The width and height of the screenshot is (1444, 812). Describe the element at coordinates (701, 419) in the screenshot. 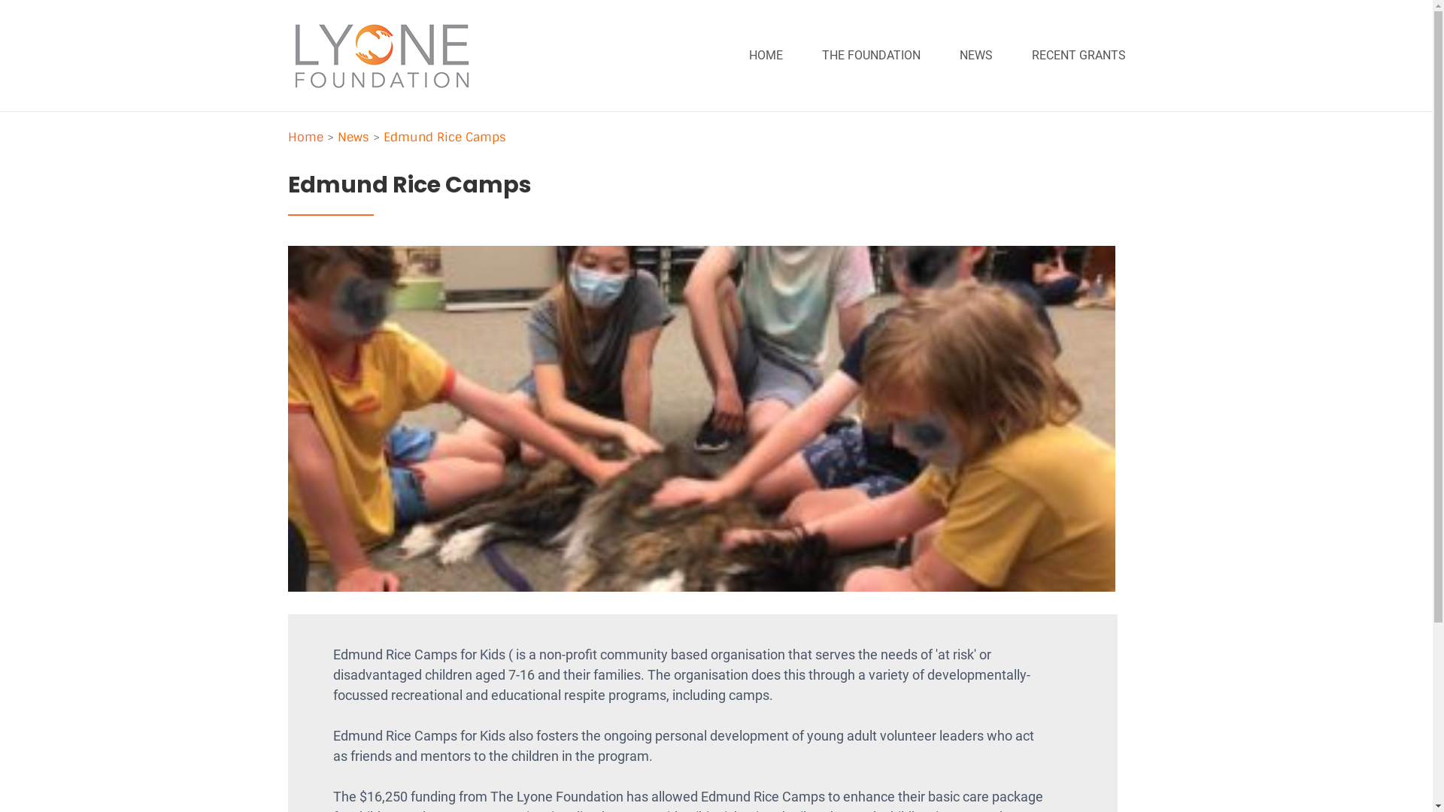

I see `thumbnail_image003` at that location.